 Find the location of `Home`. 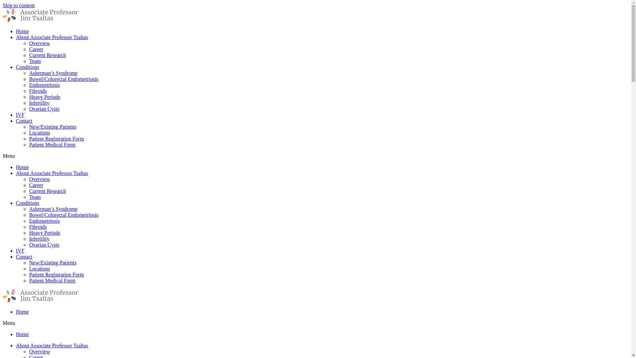

Home is located at coordinates (23, 167).